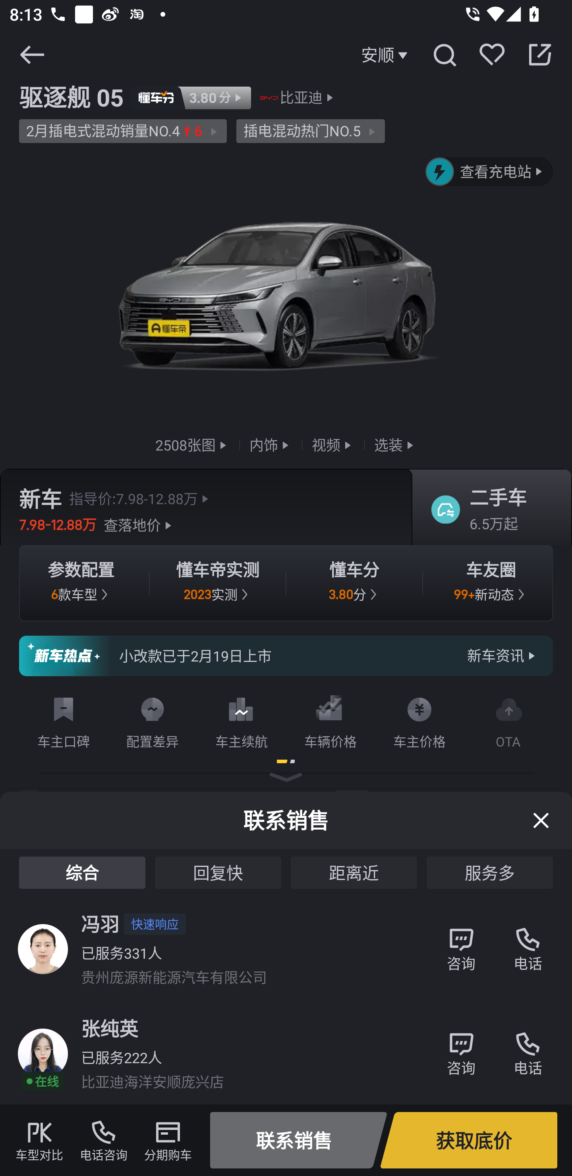  What do you see at coordinates (491, 583) in the screenshot?
I see `车友圈 99+ 新动态 ` at bounding box center [491, 583].